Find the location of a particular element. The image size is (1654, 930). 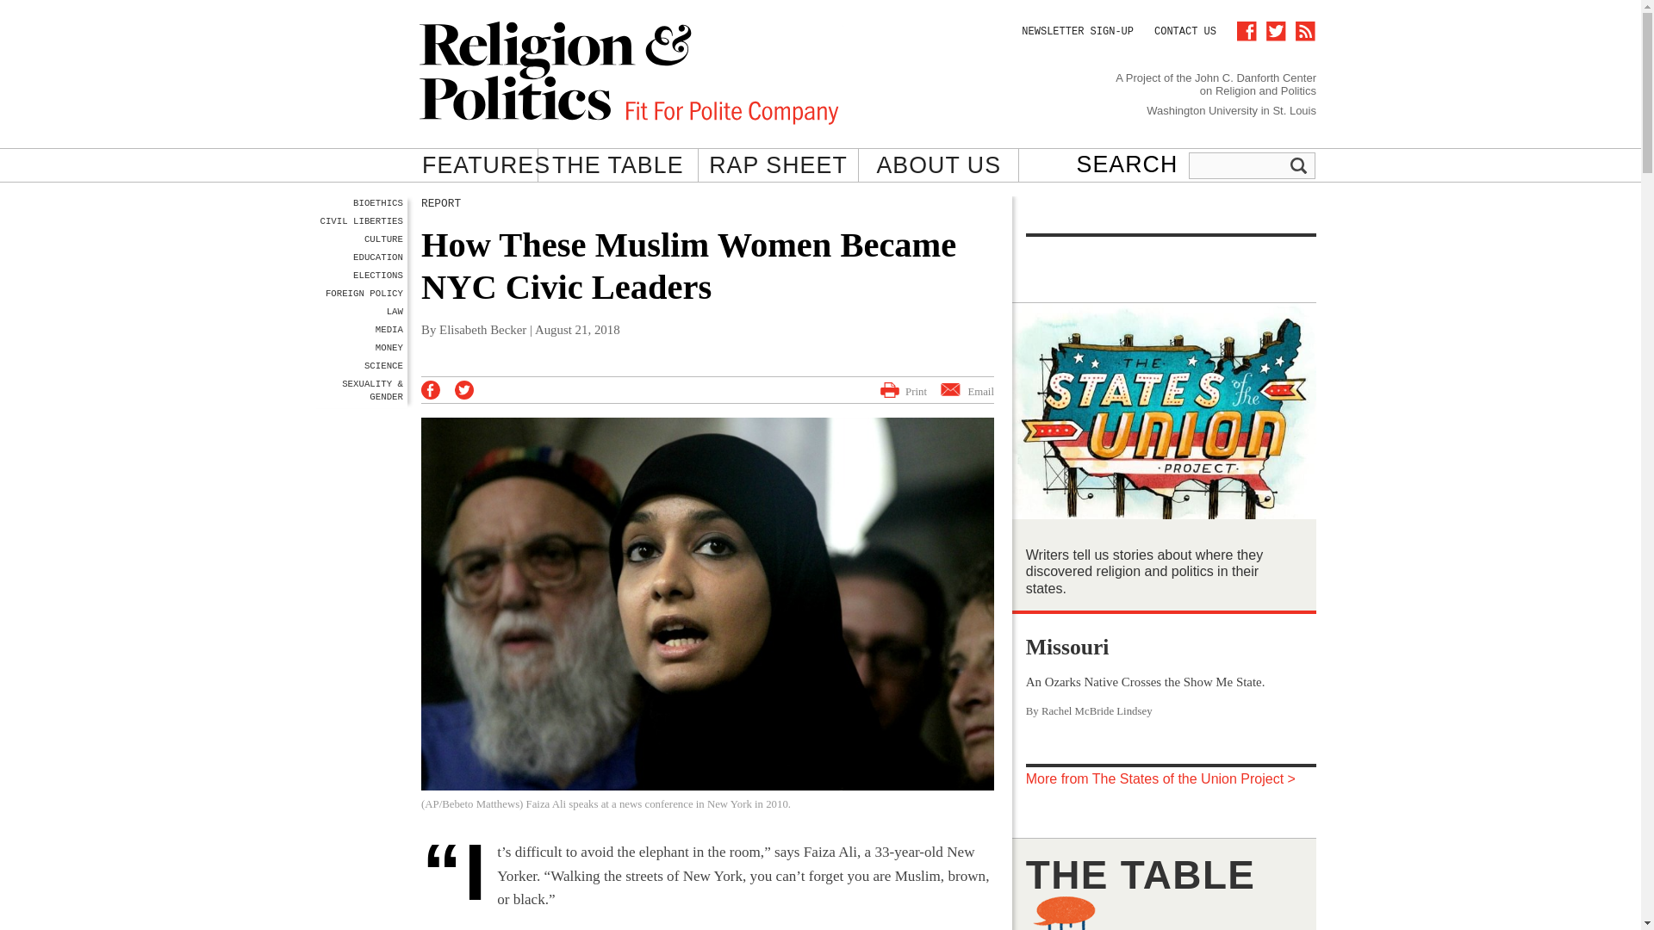

THE TABLE is located at coordinates (617, 165).